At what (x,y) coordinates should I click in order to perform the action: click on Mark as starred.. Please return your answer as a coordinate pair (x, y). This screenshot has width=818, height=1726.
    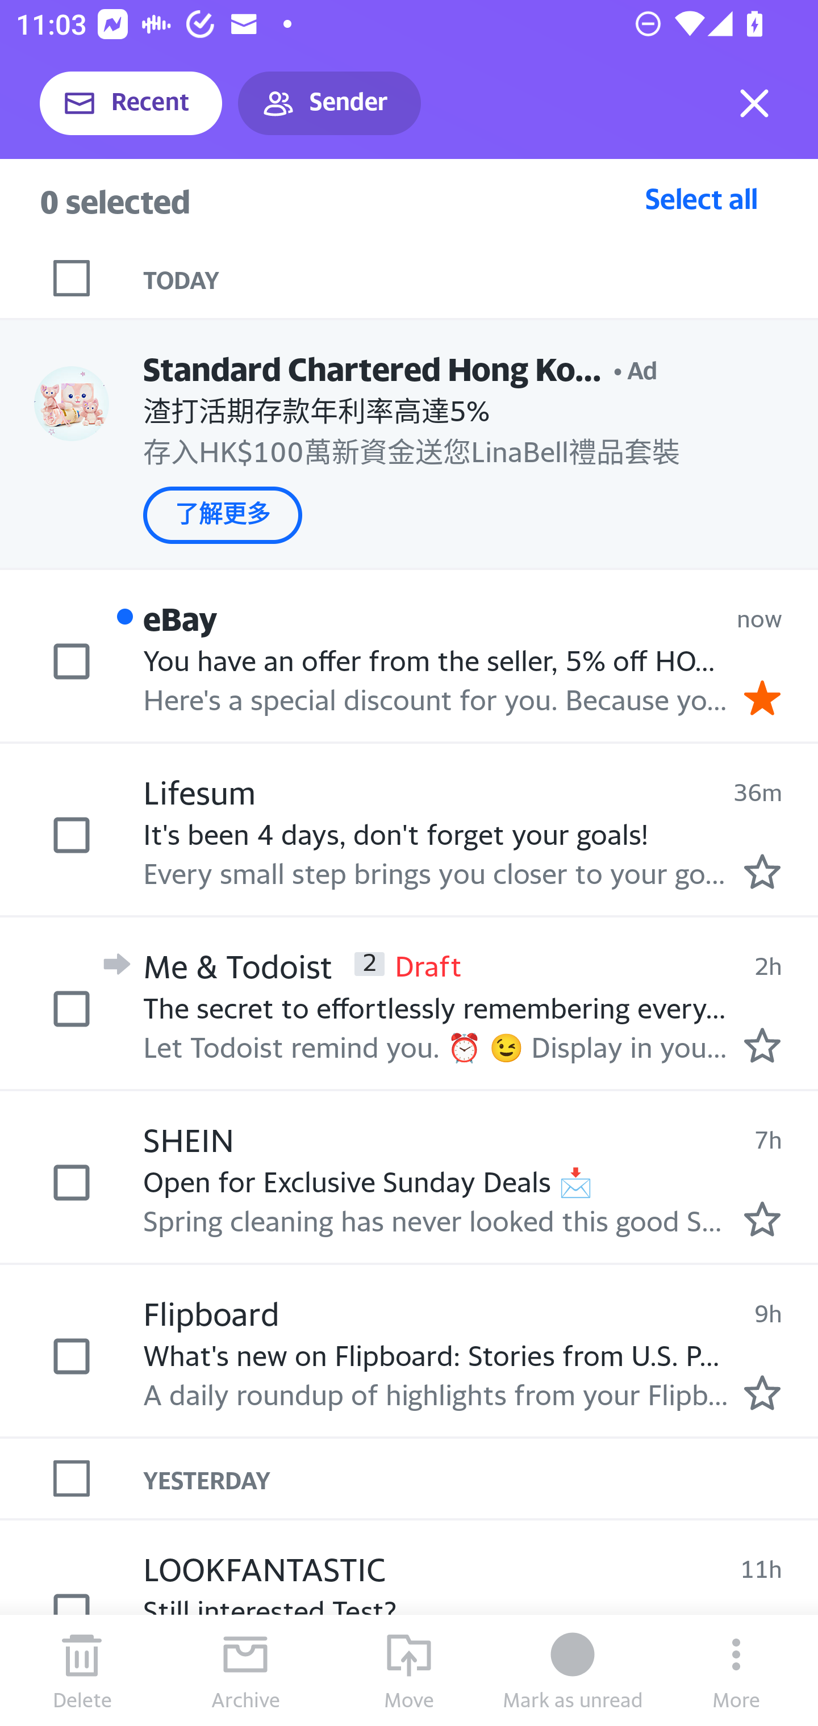
    Looking at the image, I should click on (762, 1392).